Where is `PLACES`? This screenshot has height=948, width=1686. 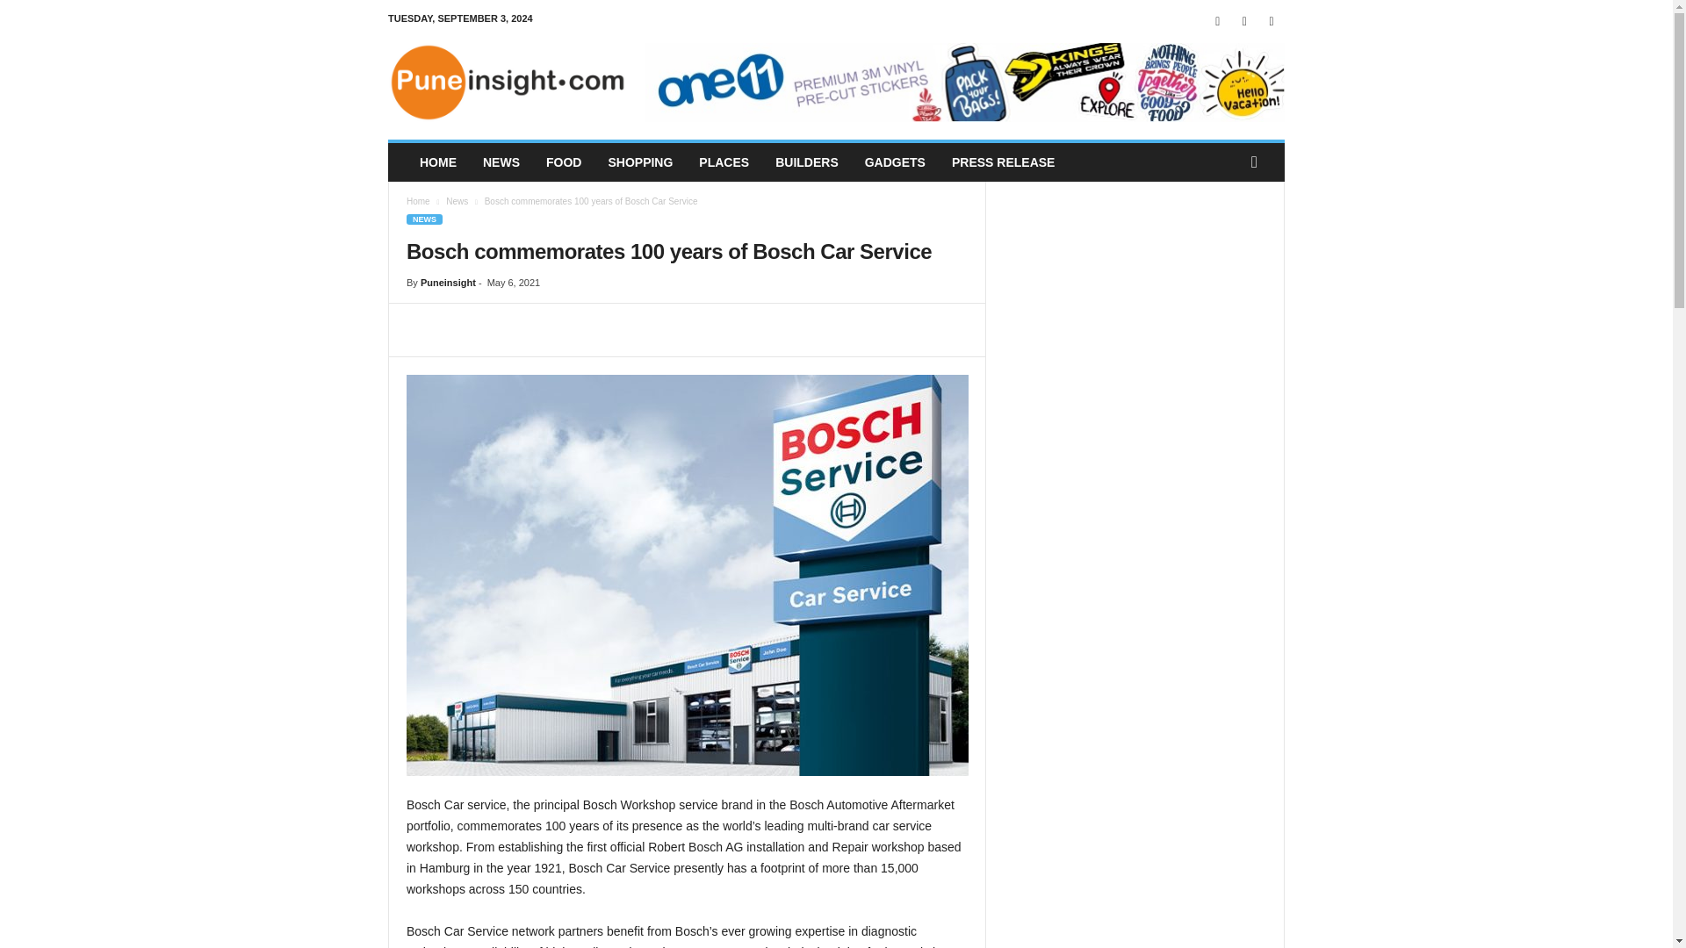
PLACES is located at coordinates (724, 162).